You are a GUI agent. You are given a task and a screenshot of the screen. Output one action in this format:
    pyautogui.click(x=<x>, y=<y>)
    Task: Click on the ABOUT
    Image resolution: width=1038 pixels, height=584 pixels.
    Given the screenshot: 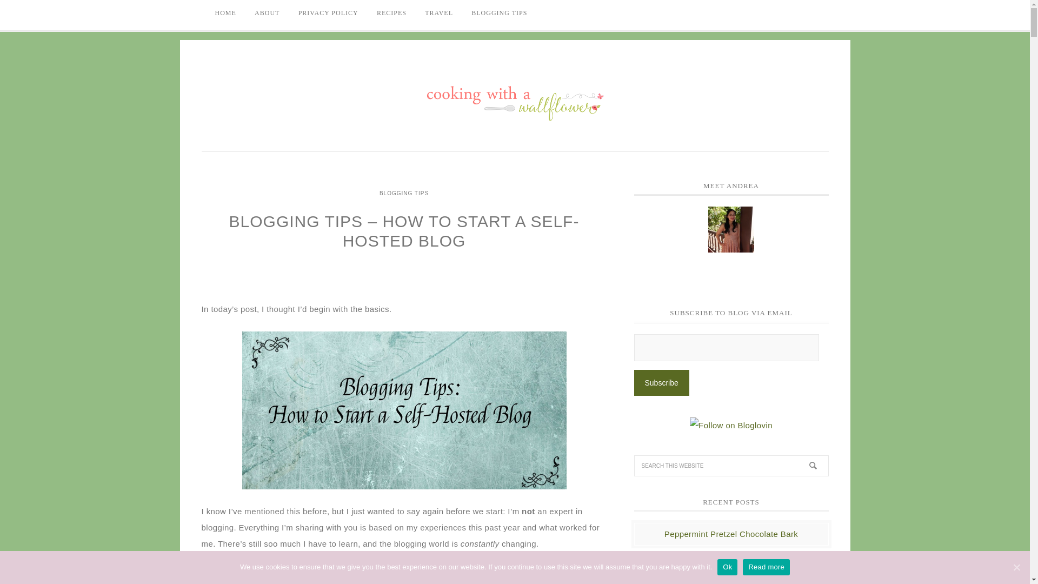 What is the action you would take?
    pyautogui.click(x=267, y=13)
    